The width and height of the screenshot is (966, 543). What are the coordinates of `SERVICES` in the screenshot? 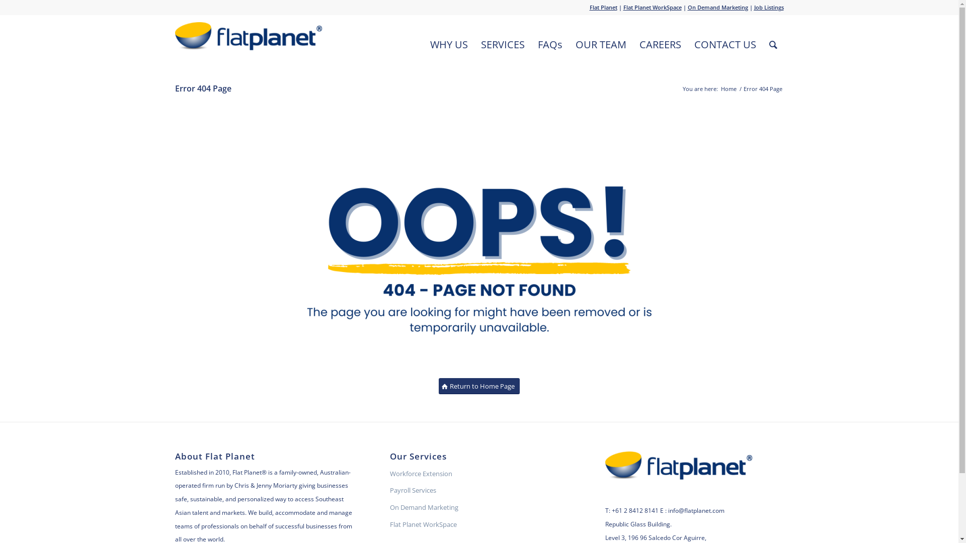 It's located at (502, 45).